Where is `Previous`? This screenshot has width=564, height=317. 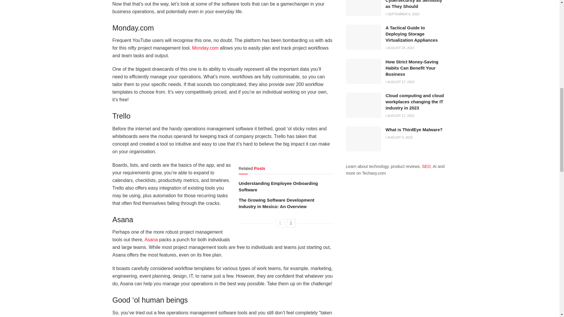 Previous is located at coordinates (280, 223).